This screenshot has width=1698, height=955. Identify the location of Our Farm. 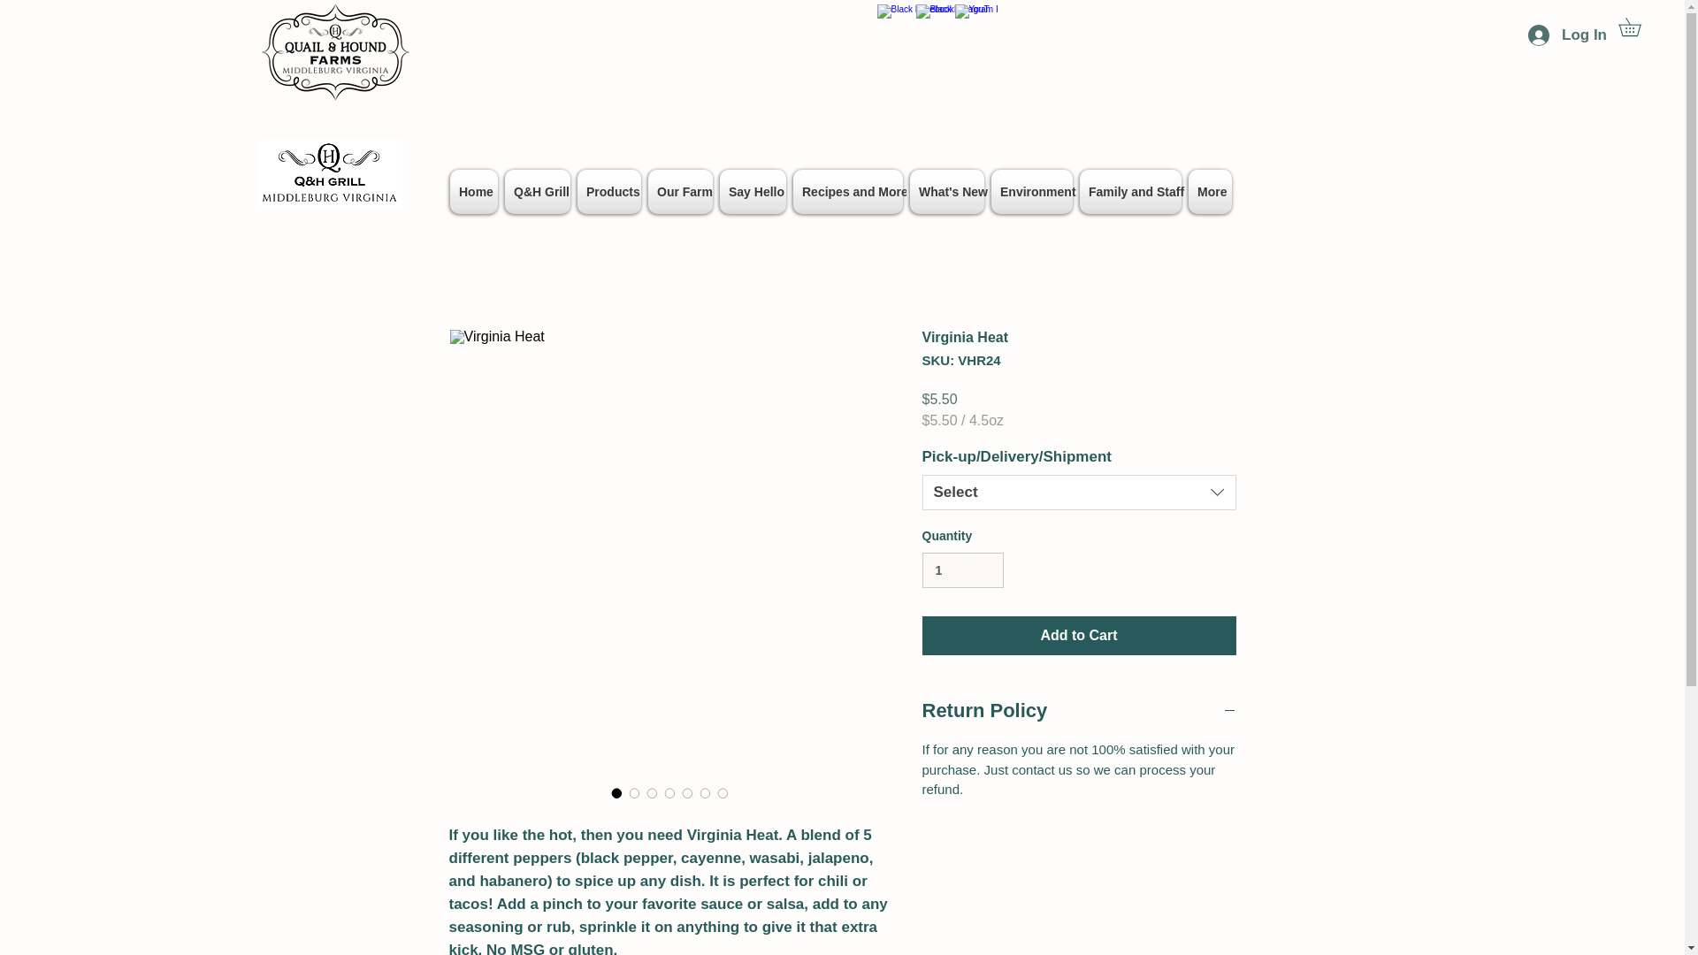
(681, 191).